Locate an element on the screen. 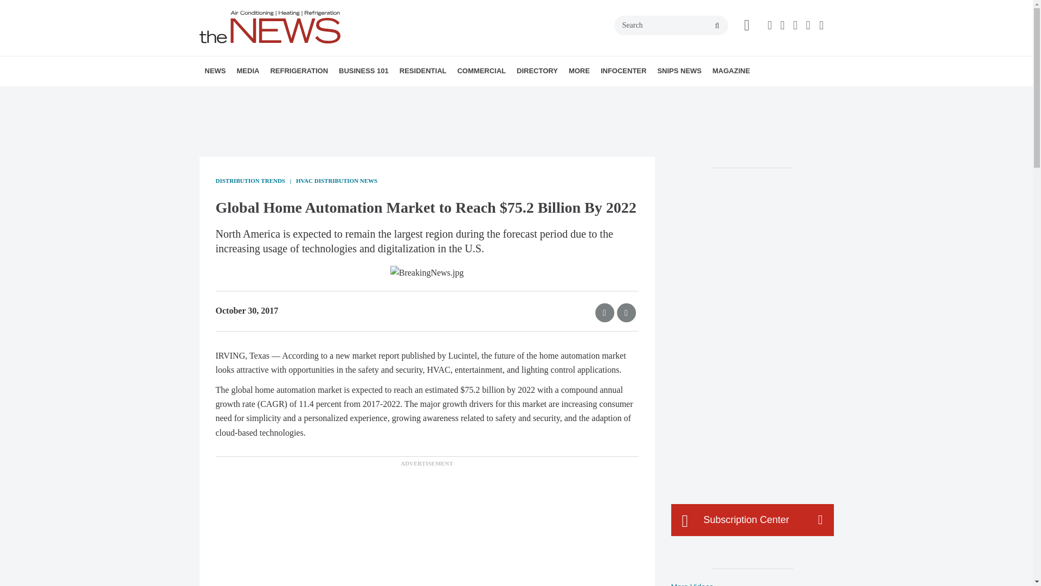 Image resolution: width=1041 pixels, height=586 pixels. DUCTWORD PUZZLE is located at coordinates (322, 95).